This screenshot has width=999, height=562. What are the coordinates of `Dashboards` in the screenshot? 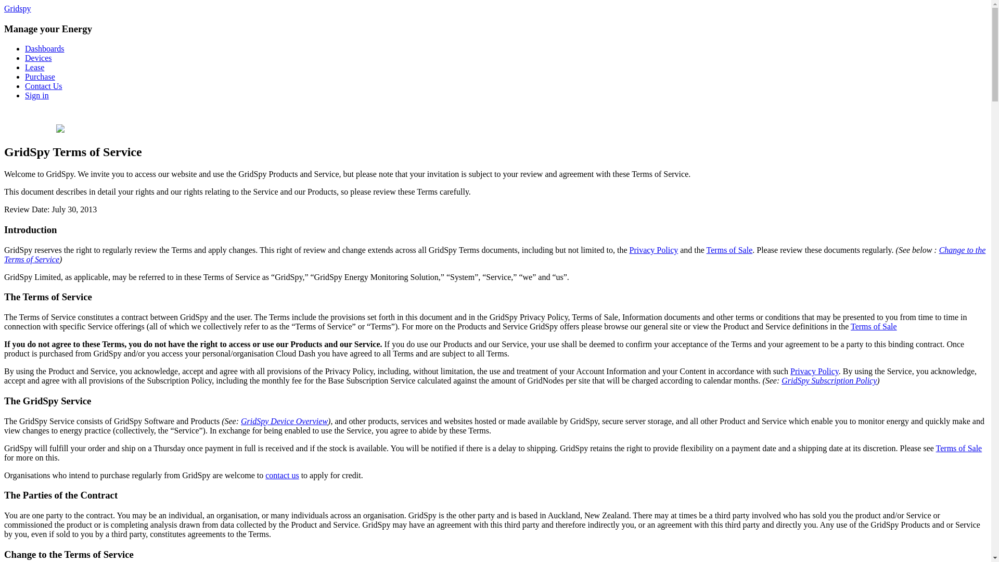 It's located at (45, 48).